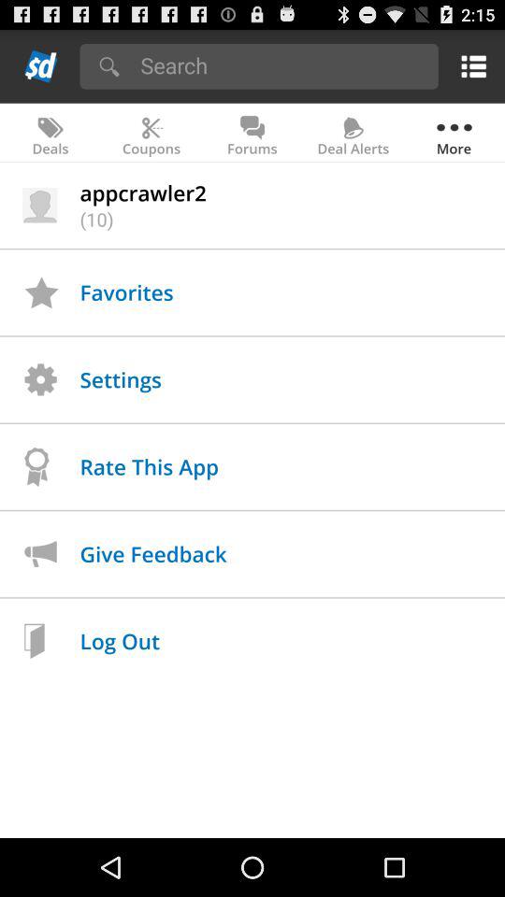 This screenshot has height=897, width=505. Describe the element at coordinates (282, 65) in the screenshot. I see `choose app above coupons icon` at that location.